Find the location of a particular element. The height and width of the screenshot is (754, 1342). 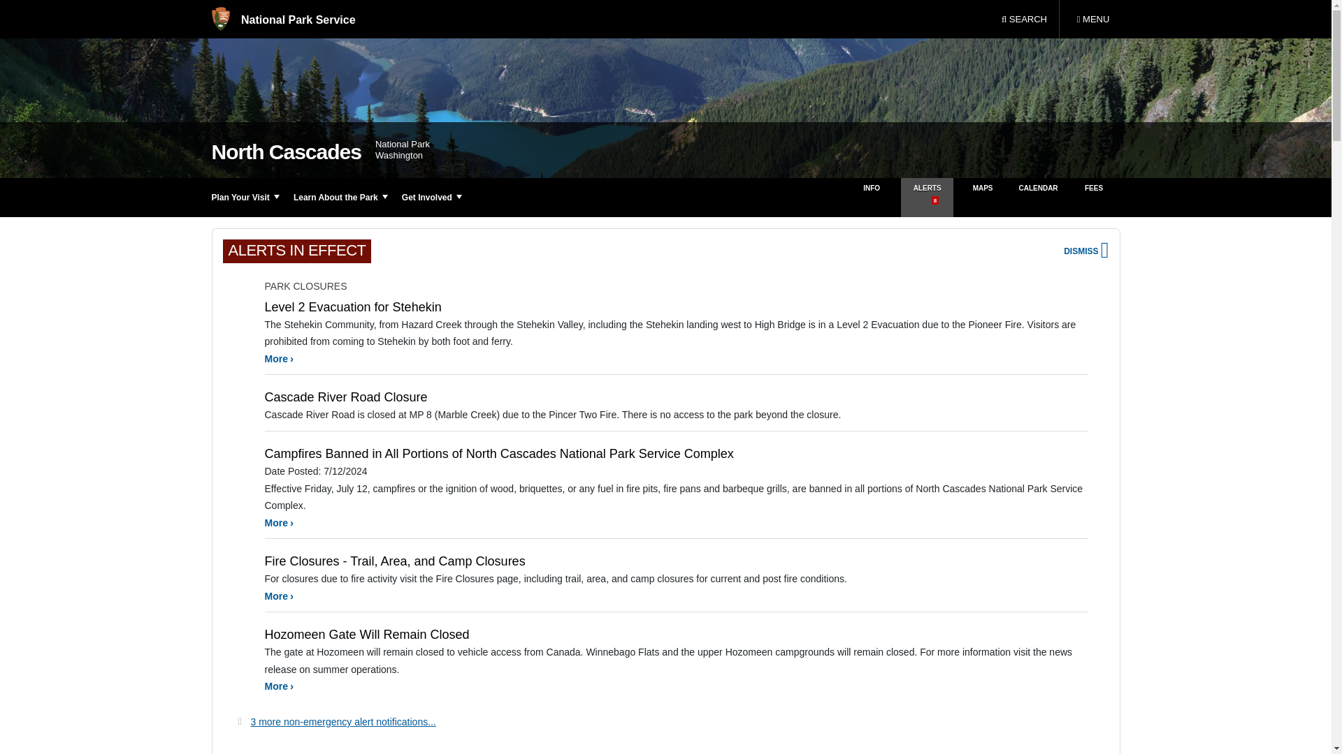

National Park Service is located at coordinates (282, 20).